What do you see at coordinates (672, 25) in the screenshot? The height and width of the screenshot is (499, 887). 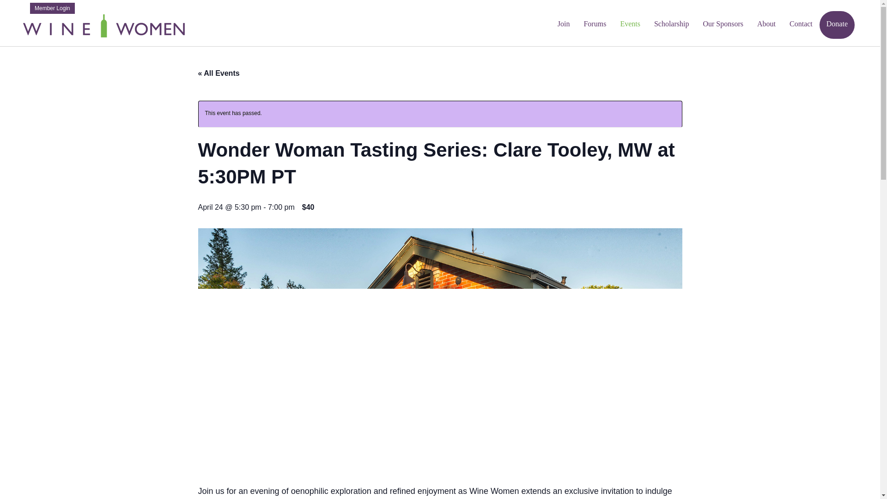 I see `Scholarship` at bounding box center [672, 25].